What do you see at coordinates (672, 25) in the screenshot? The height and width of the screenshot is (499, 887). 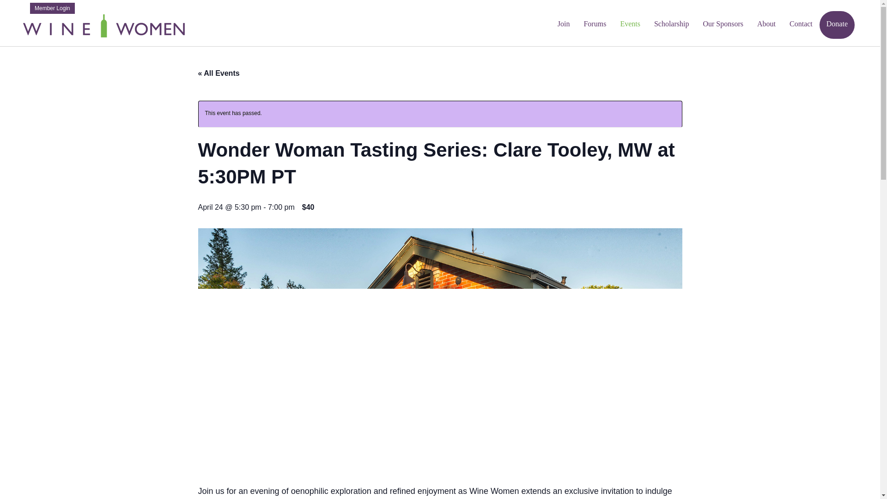 I see `Scholarship` at bounding box center [672, 25].